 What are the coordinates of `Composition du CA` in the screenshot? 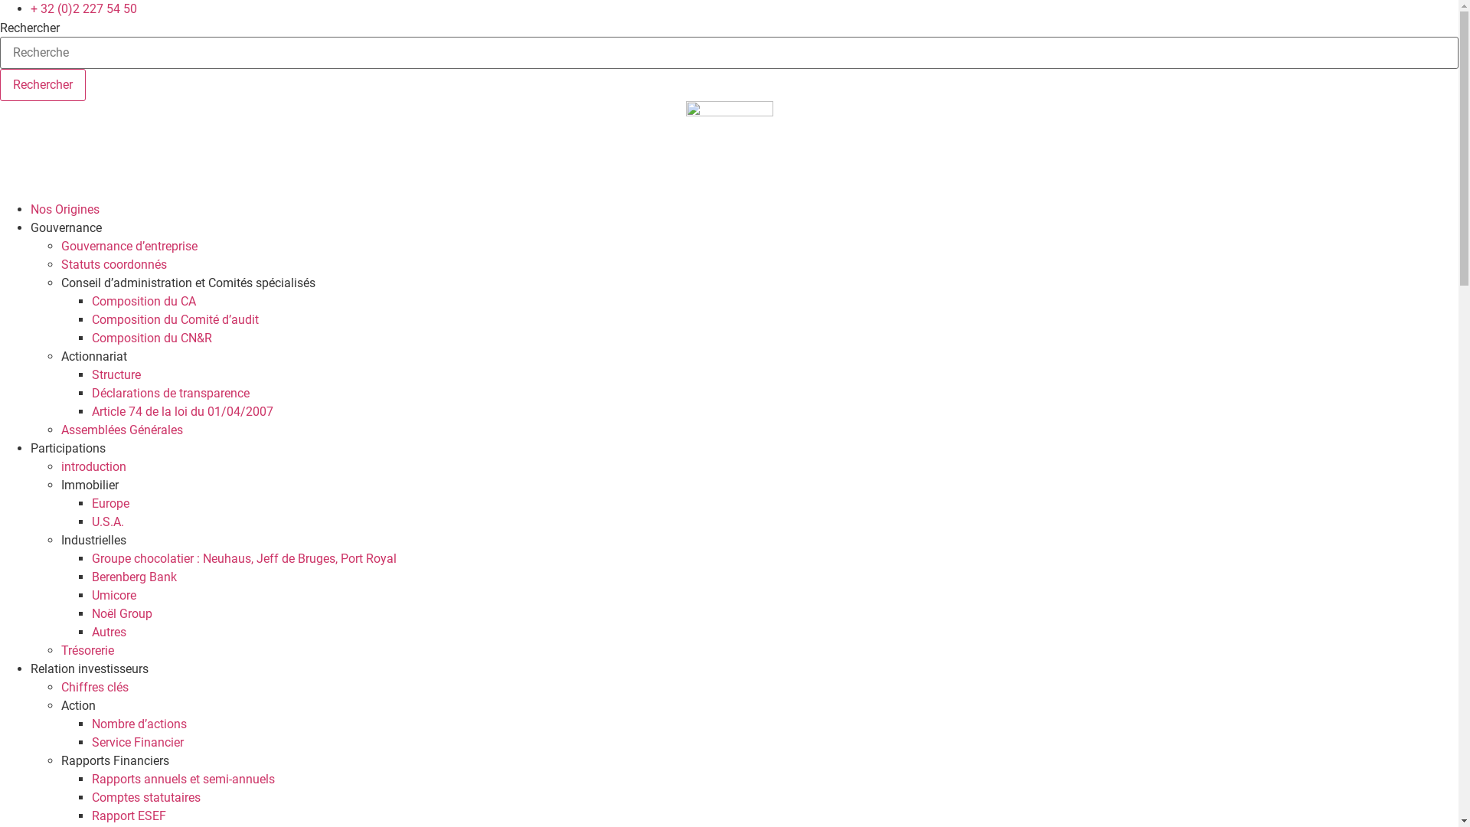 It's located at (144, 302).